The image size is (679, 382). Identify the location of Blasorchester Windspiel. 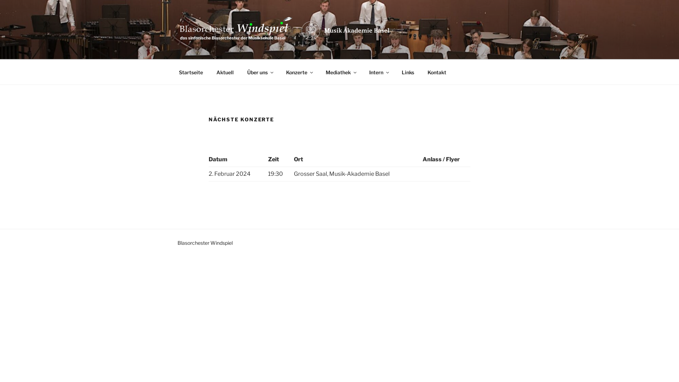
(205, 243).